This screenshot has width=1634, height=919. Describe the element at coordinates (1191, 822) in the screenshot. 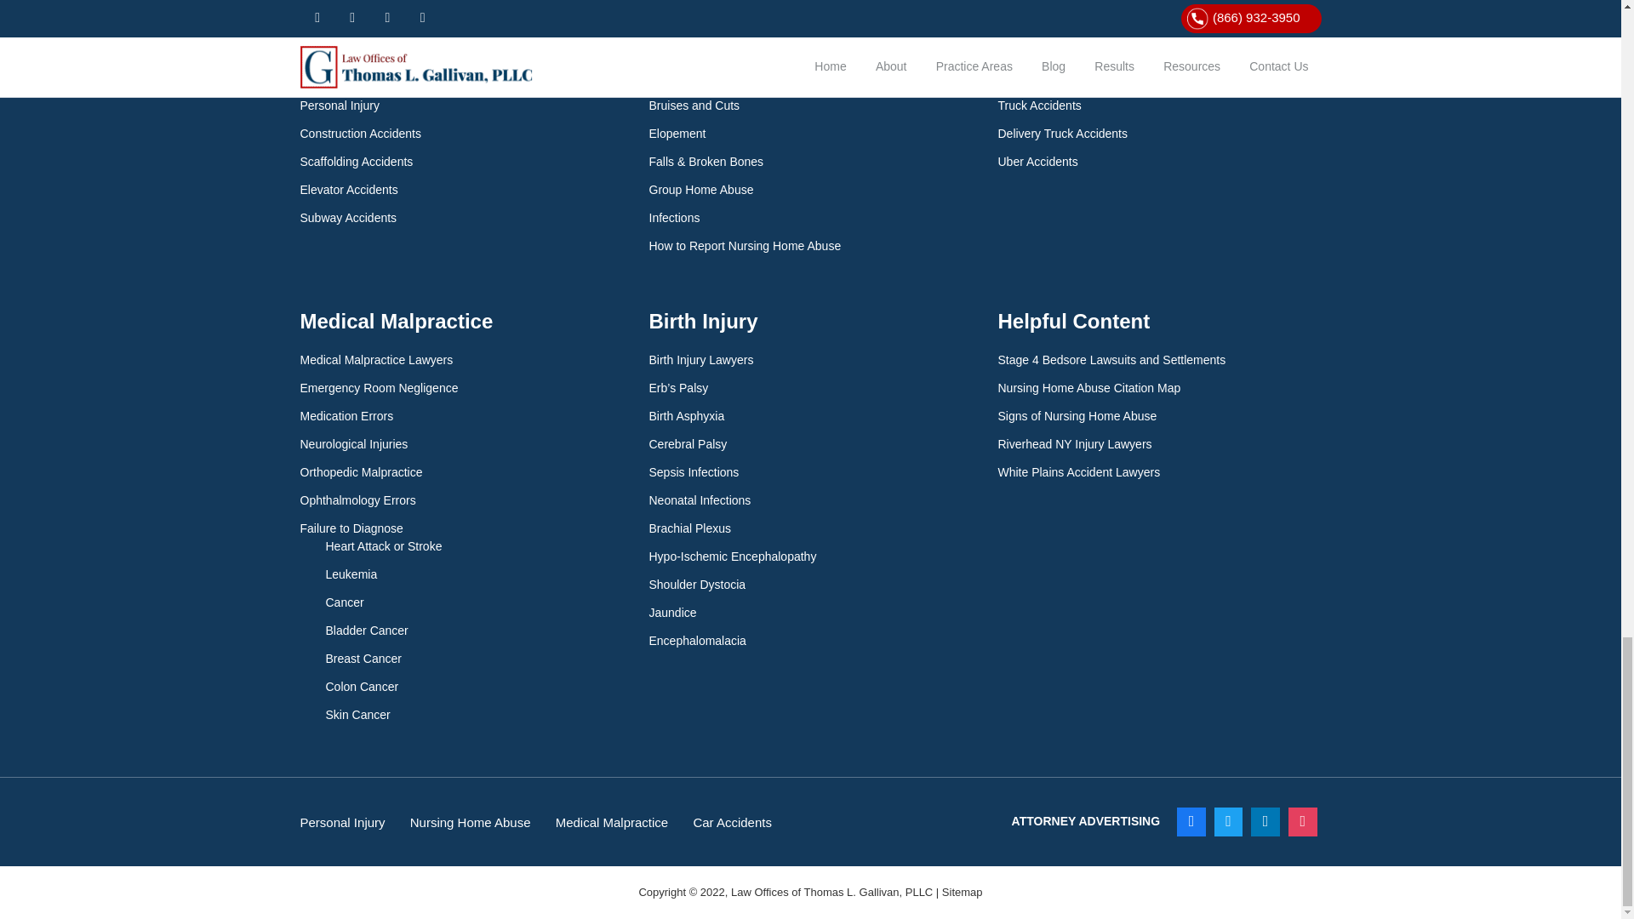

I see `Facebook alt` at that location.